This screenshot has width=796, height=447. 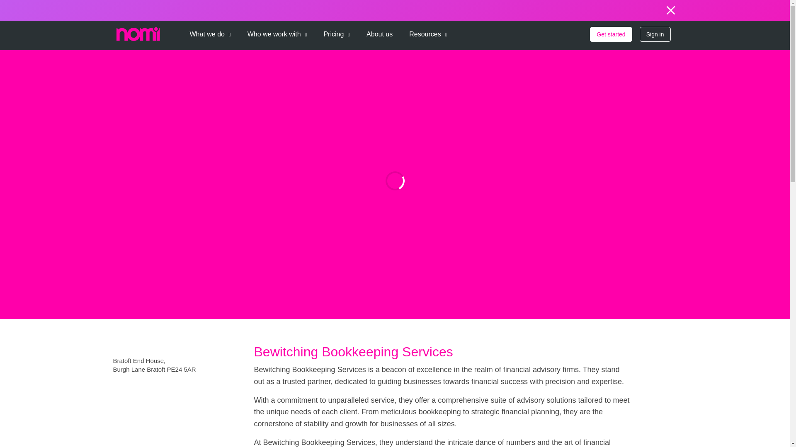 What do you see at coordinates (655, 34) in the screenshot?
I see `Sign In` at bounding box center [655, 34].